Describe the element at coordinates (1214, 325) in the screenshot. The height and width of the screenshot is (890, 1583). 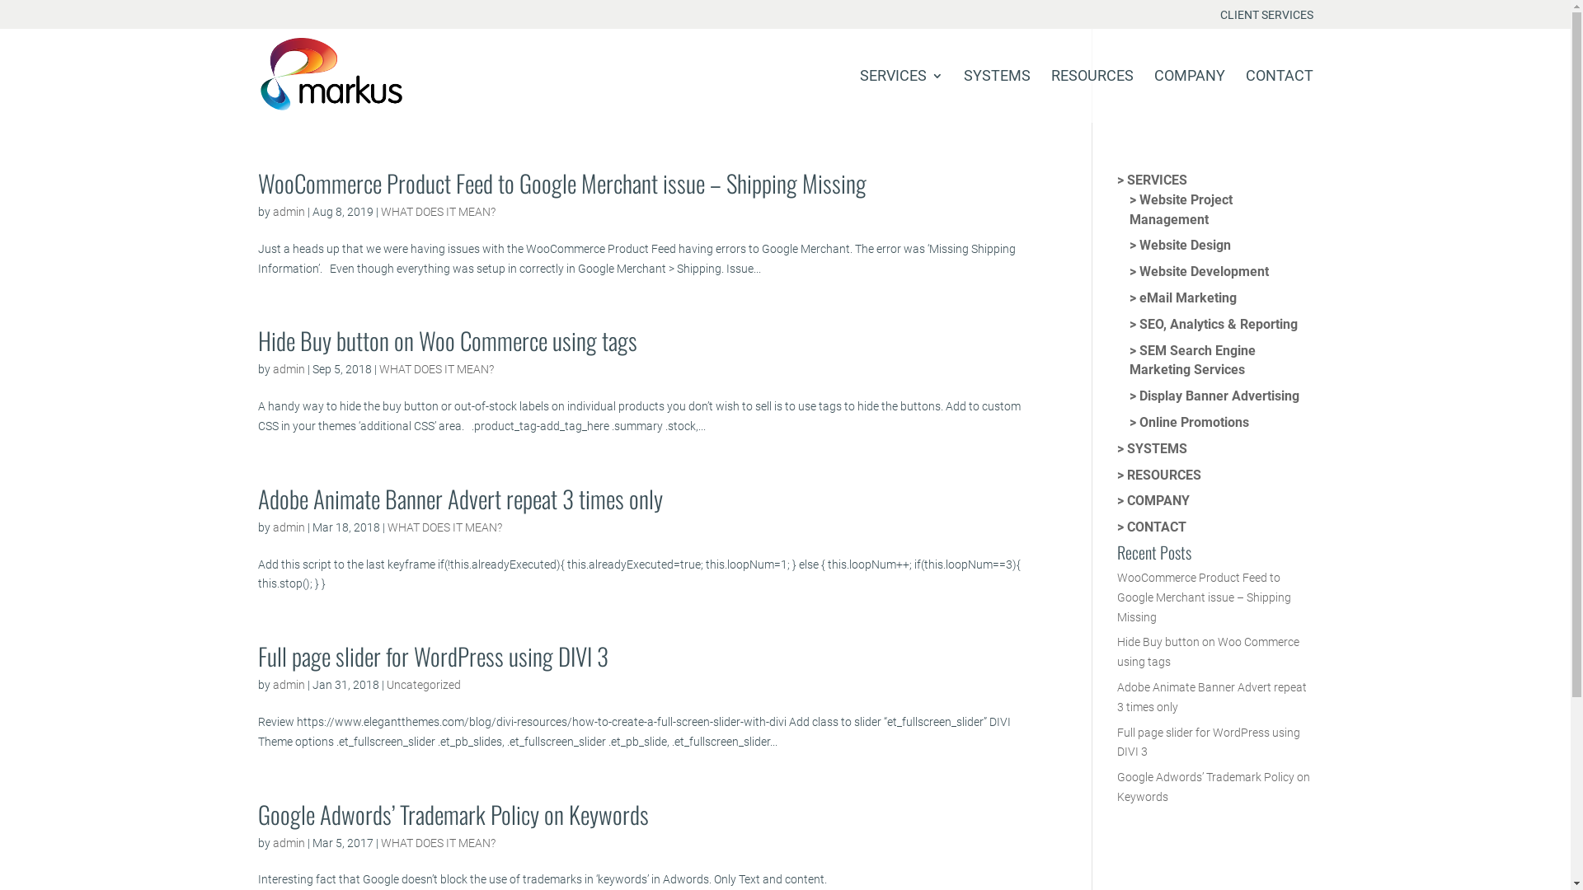
I see `SEO, Analytics & Reporting` at that location.